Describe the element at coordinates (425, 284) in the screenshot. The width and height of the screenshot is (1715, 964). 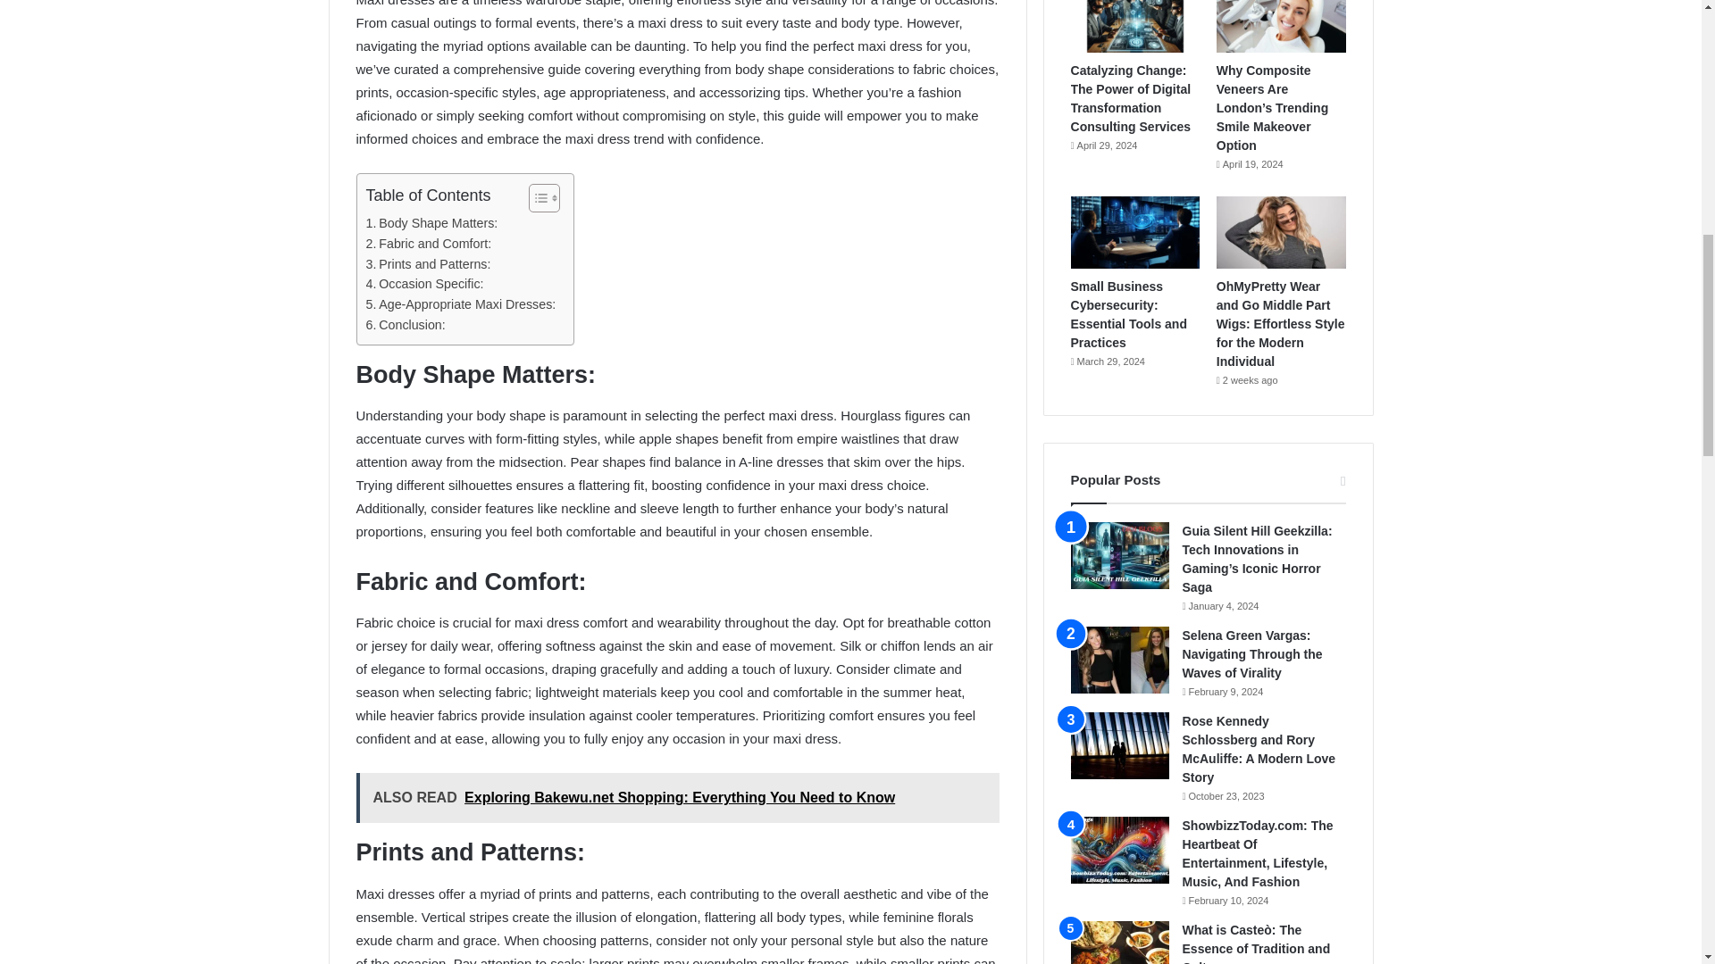
I see `Occasion Specific:` at that location.